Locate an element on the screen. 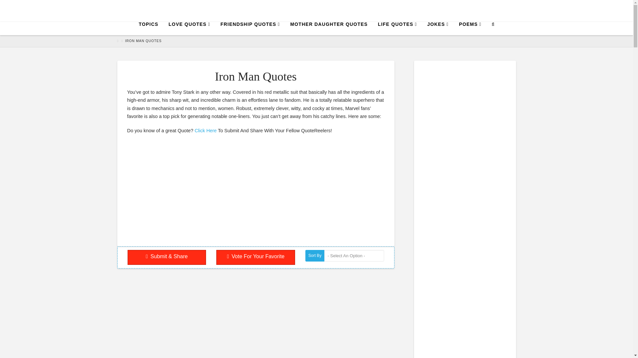  You Are Here is located at coordinates (143, 41).